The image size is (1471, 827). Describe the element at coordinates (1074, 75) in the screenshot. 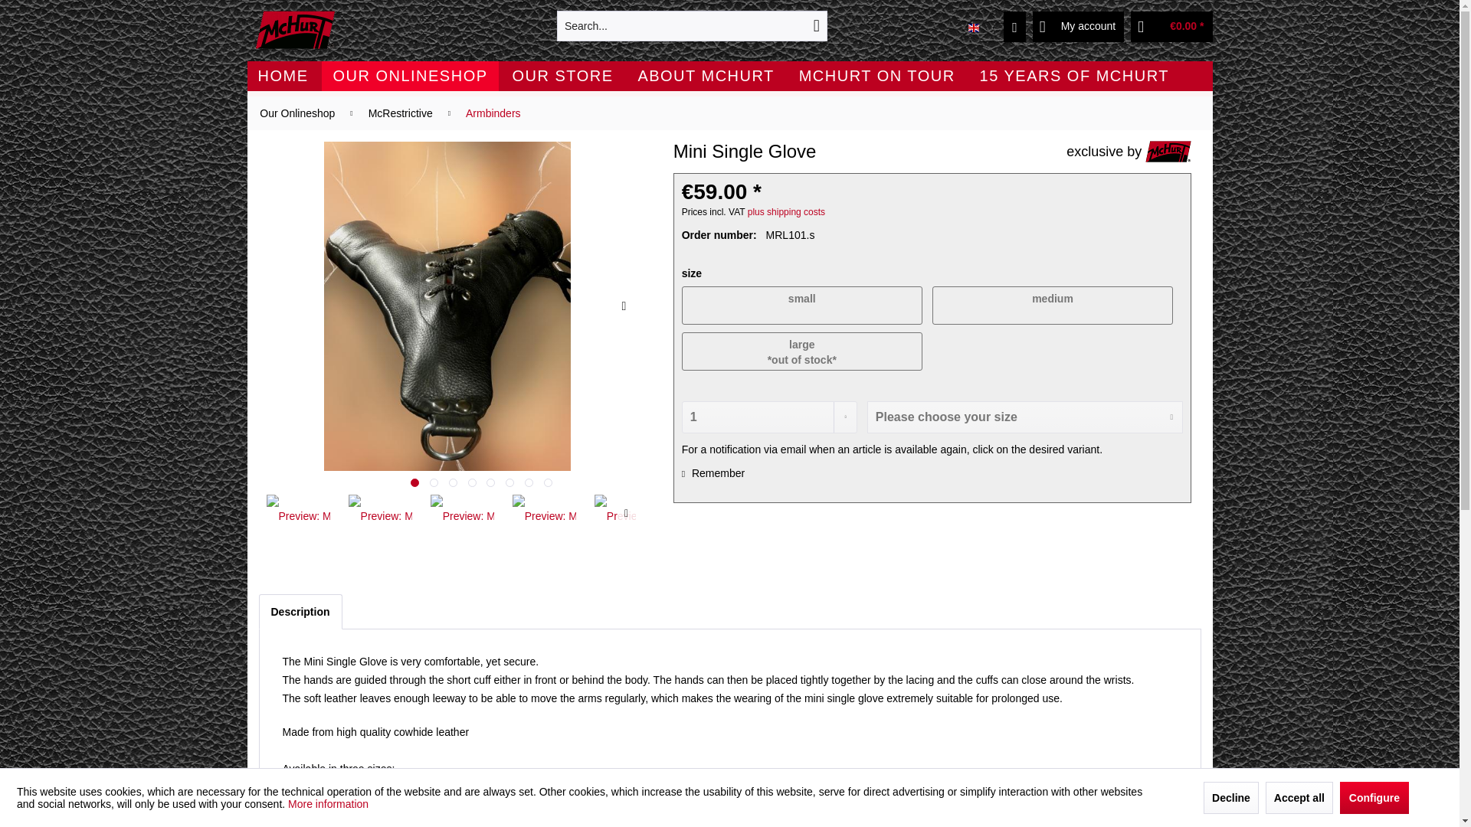

I see `15 years of McHurt` at that location.